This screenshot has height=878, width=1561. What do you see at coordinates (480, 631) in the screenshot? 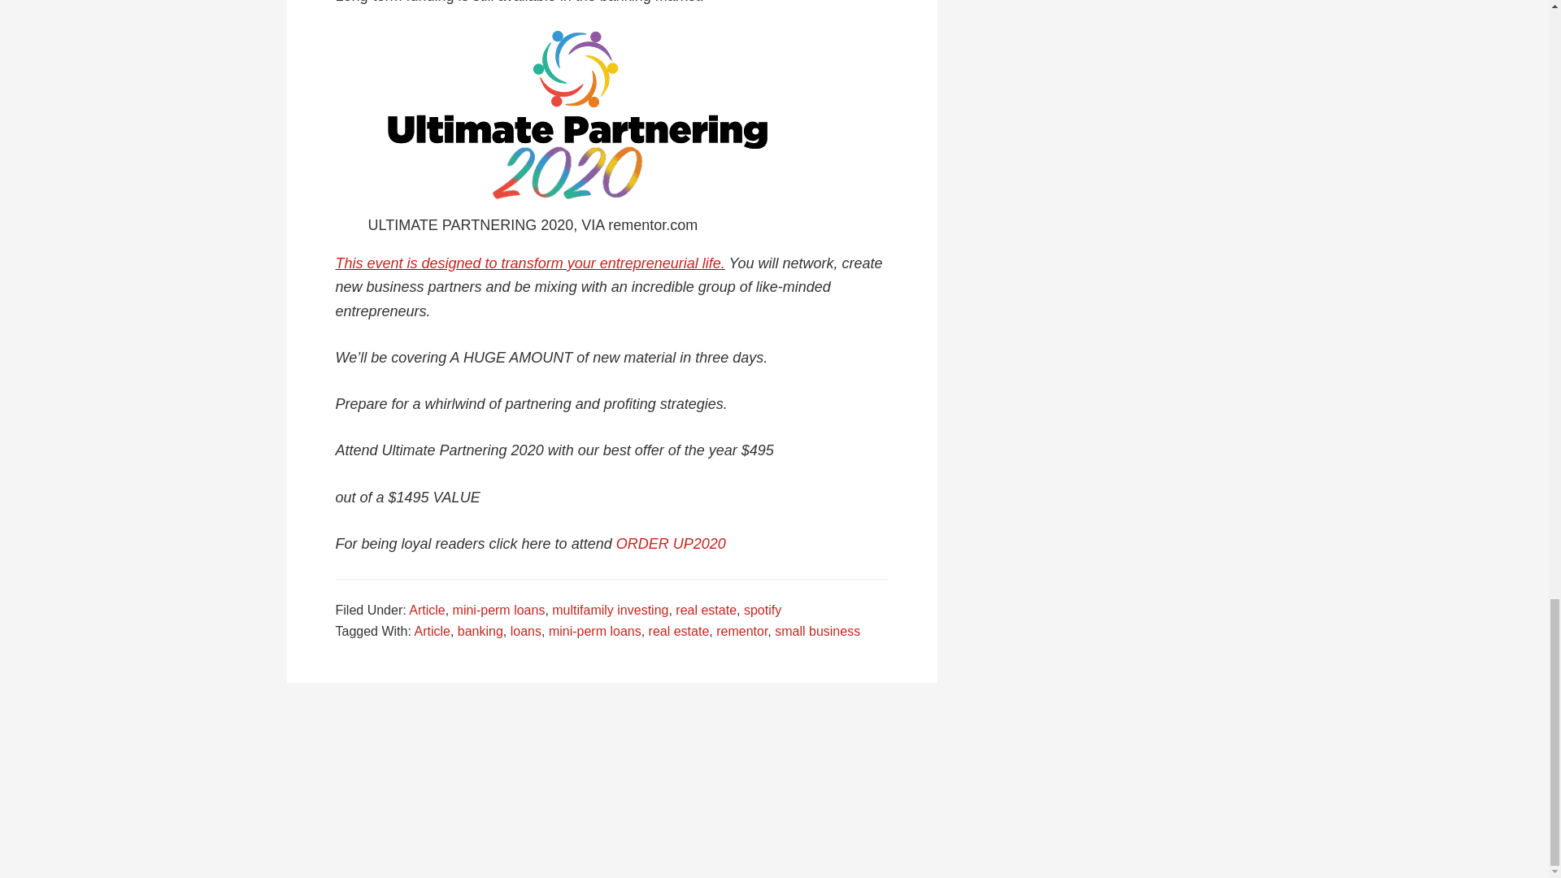
I see `banking` at bounding box center [480, 631].